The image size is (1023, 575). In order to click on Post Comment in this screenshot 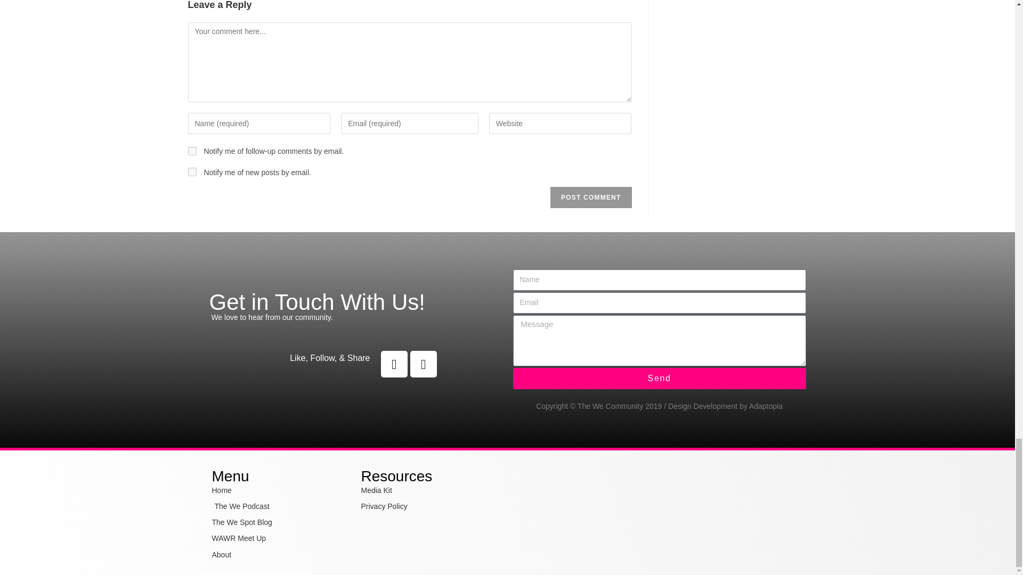, I will do `click(590, 197)`.